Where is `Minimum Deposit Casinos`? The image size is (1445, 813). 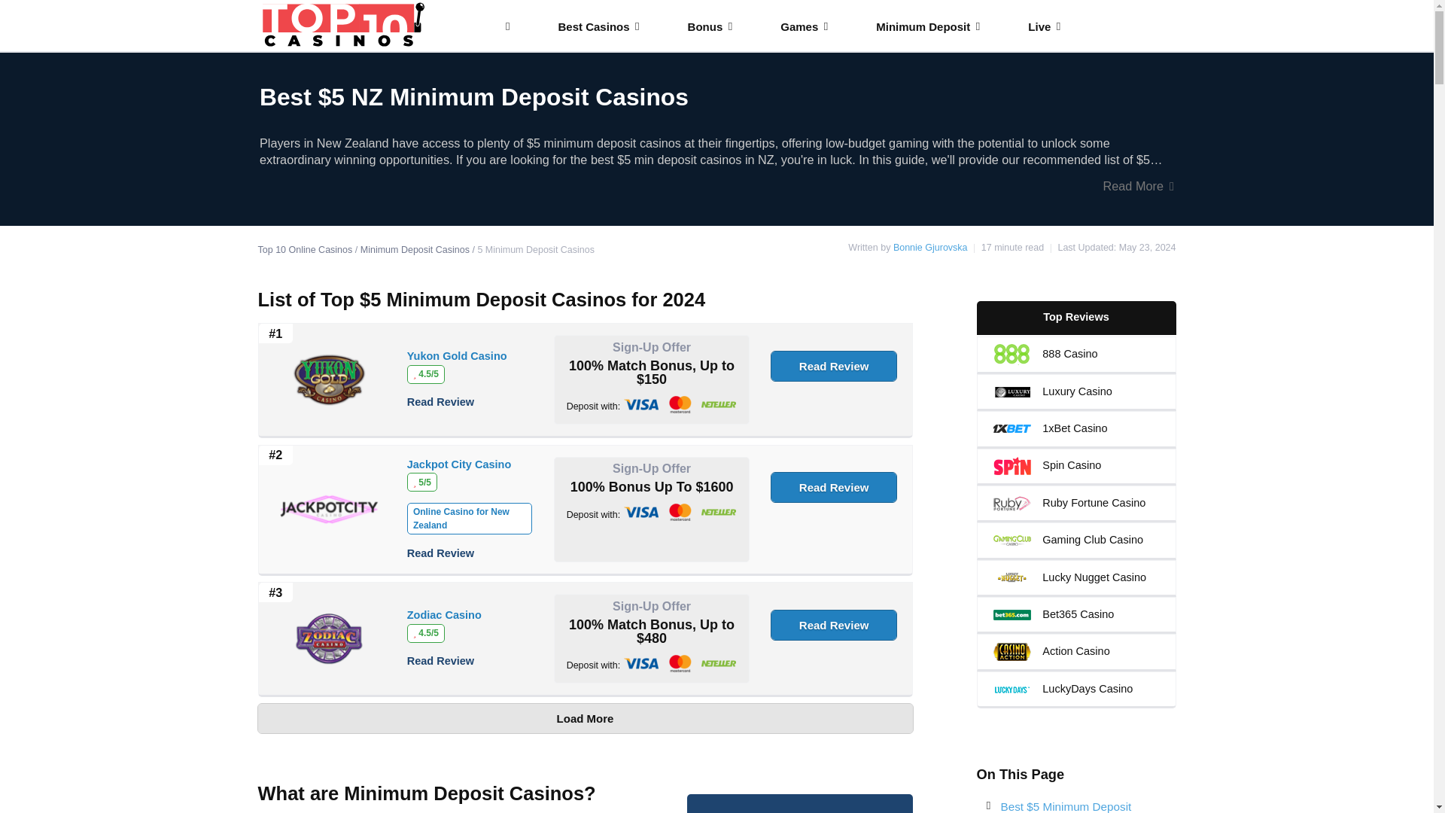
Minimum Deposit Casinos is located at coordinates (415, 250).